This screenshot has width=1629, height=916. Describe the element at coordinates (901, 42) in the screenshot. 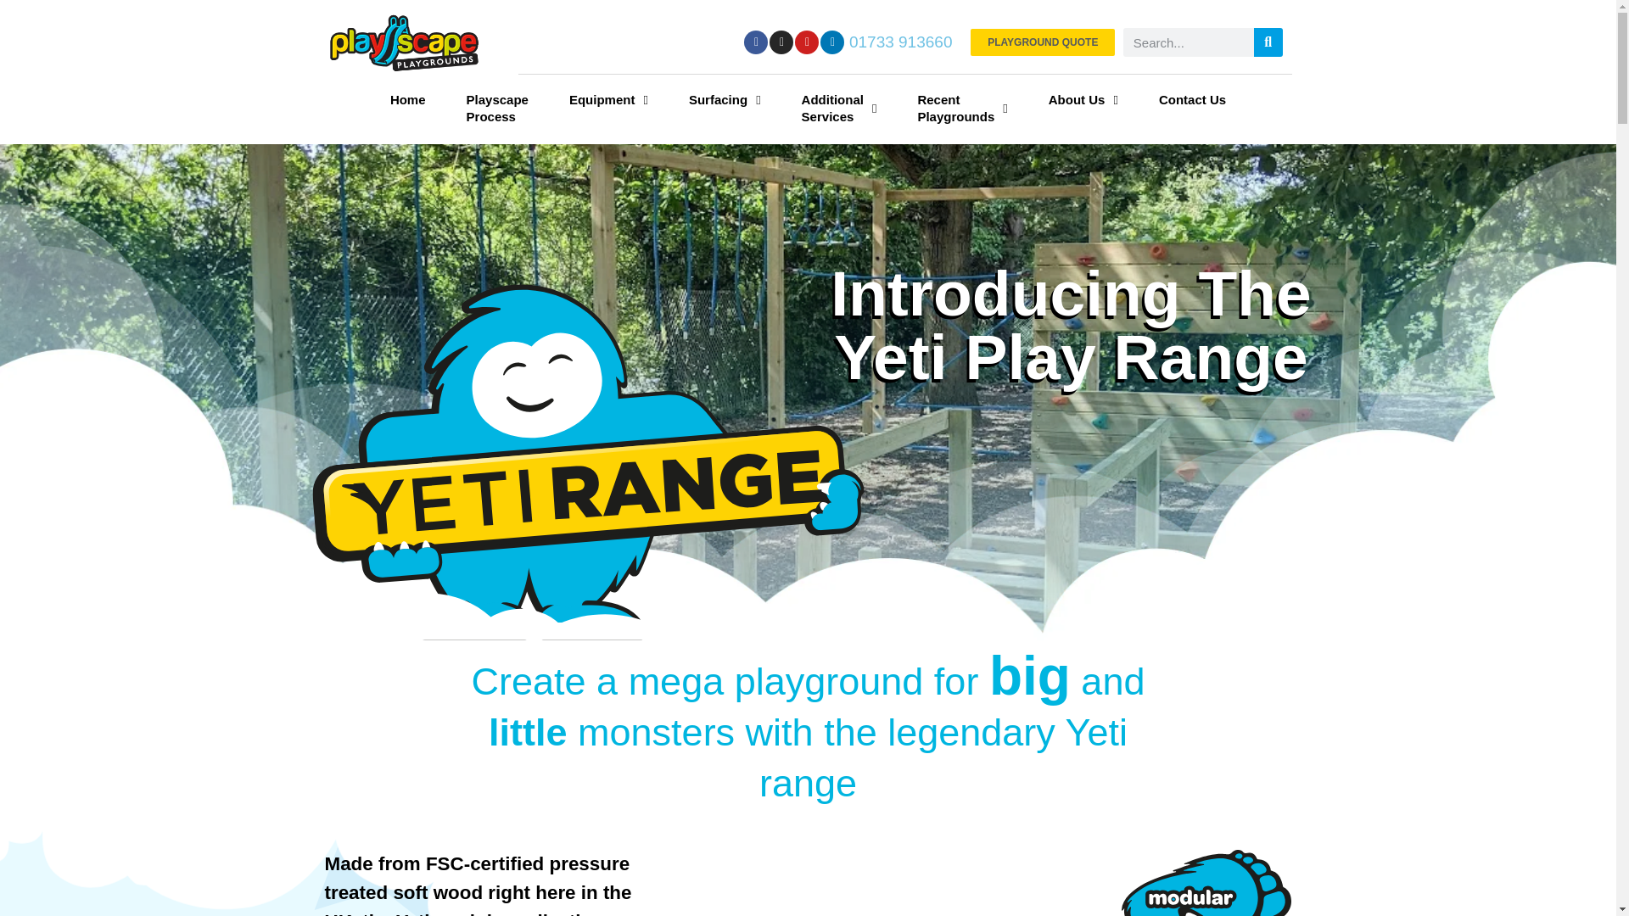

I see `01733 913660` at that location.